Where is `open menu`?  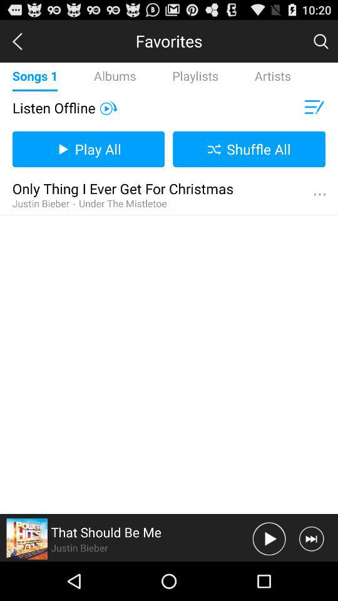
open menu is located at coordinates (313, 108).